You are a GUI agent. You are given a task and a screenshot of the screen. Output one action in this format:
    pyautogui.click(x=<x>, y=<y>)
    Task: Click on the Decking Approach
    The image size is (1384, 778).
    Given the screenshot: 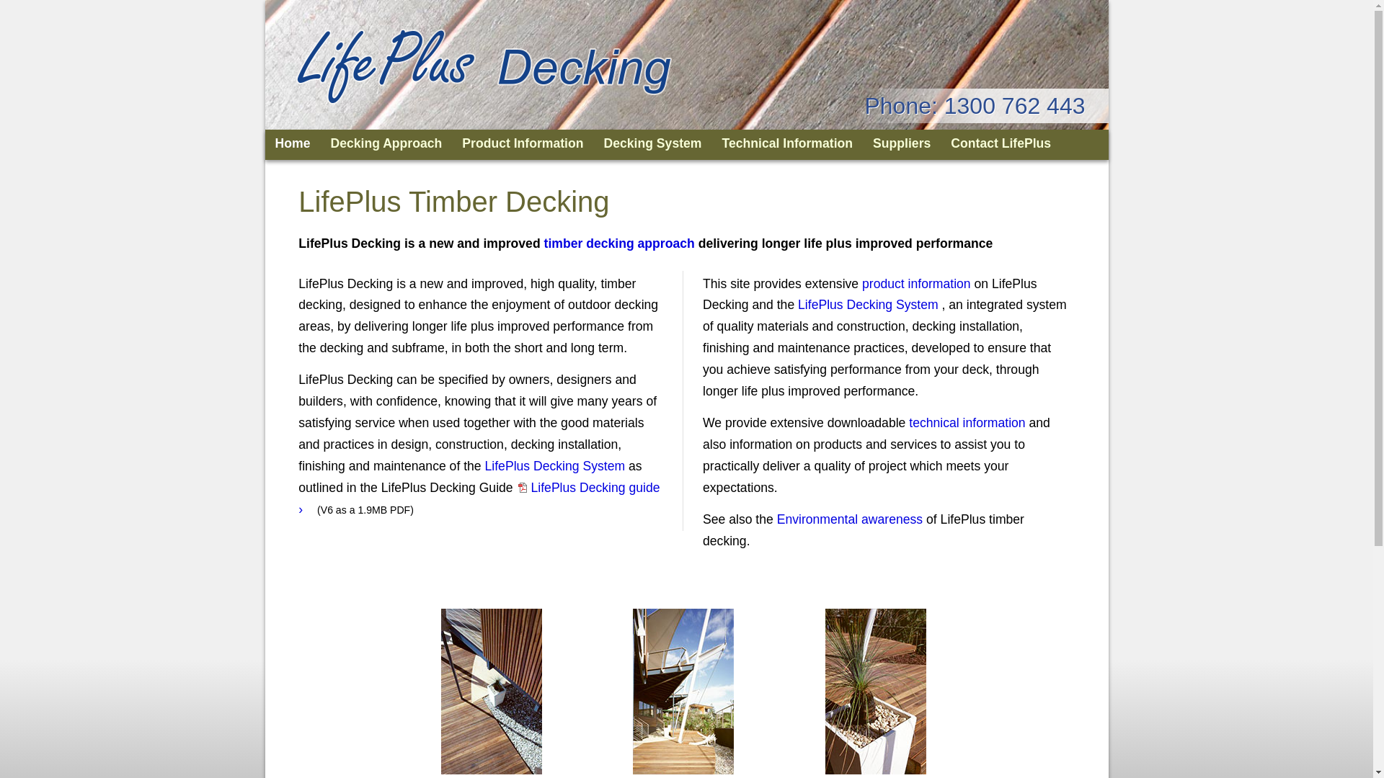 What is the action you would take?
    pyautogui.click(x=386, y=143)
    